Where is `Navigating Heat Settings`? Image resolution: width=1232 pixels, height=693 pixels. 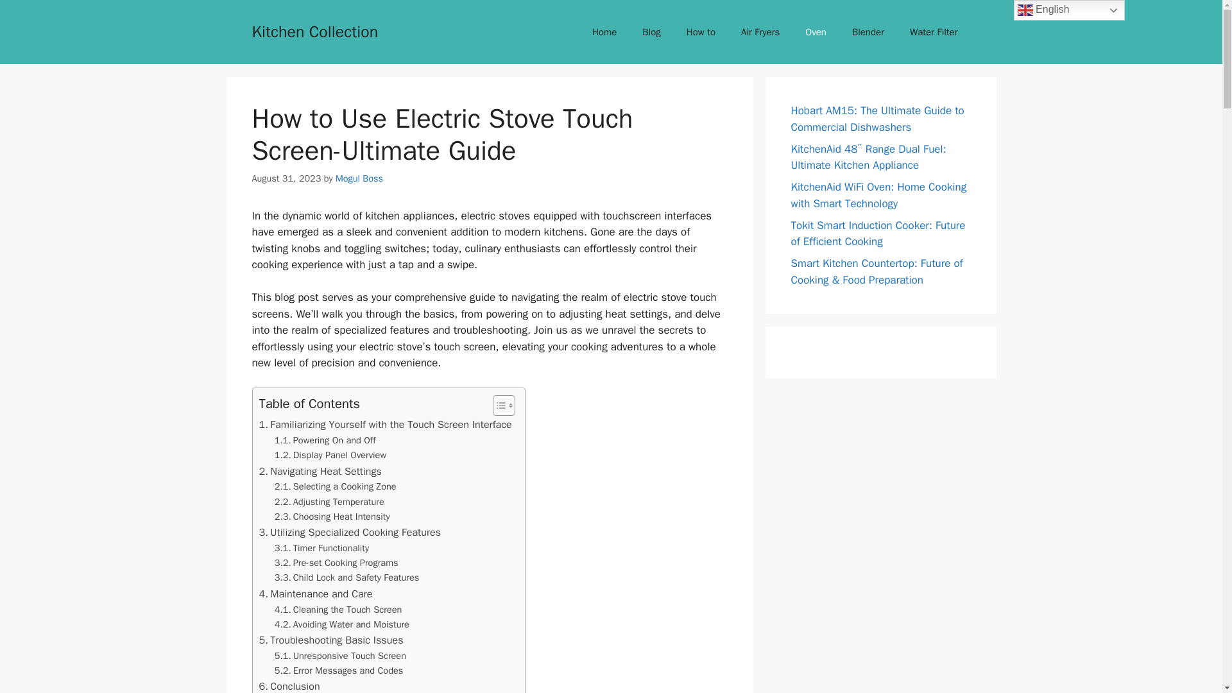
Navigating Heat Settings is located at coordinates (320, 472).